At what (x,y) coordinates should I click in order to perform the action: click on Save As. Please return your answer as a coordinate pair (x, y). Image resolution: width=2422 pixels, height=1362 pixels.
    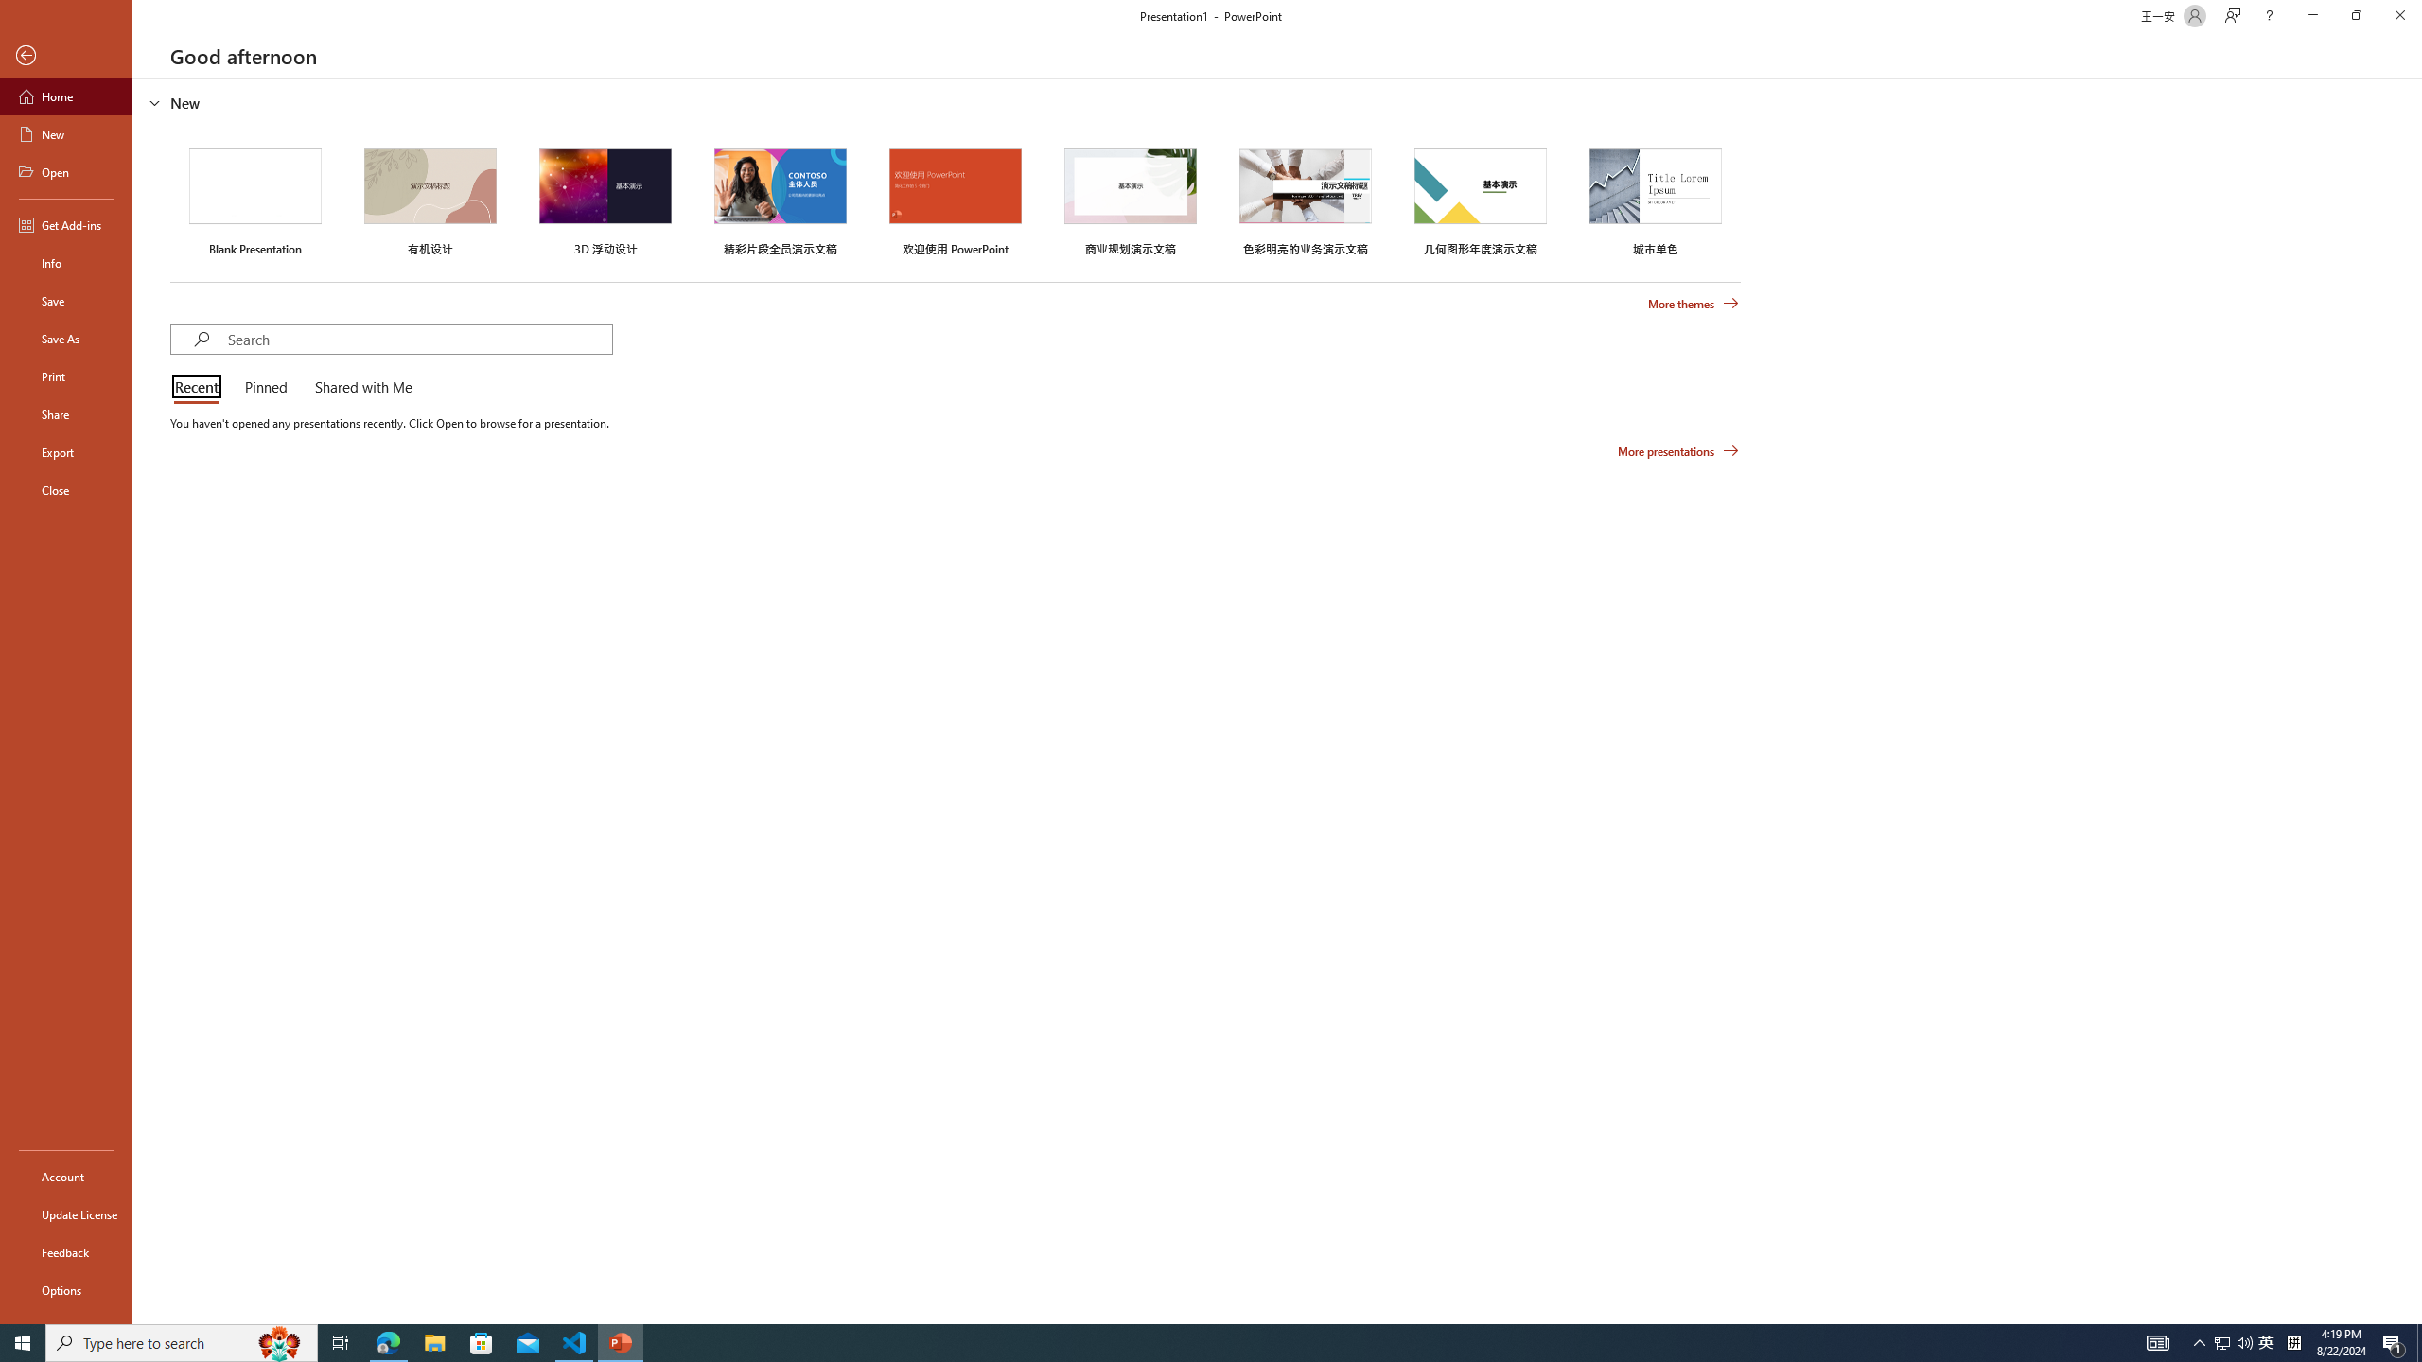
    Looking at the image, I should click on (66, 339).